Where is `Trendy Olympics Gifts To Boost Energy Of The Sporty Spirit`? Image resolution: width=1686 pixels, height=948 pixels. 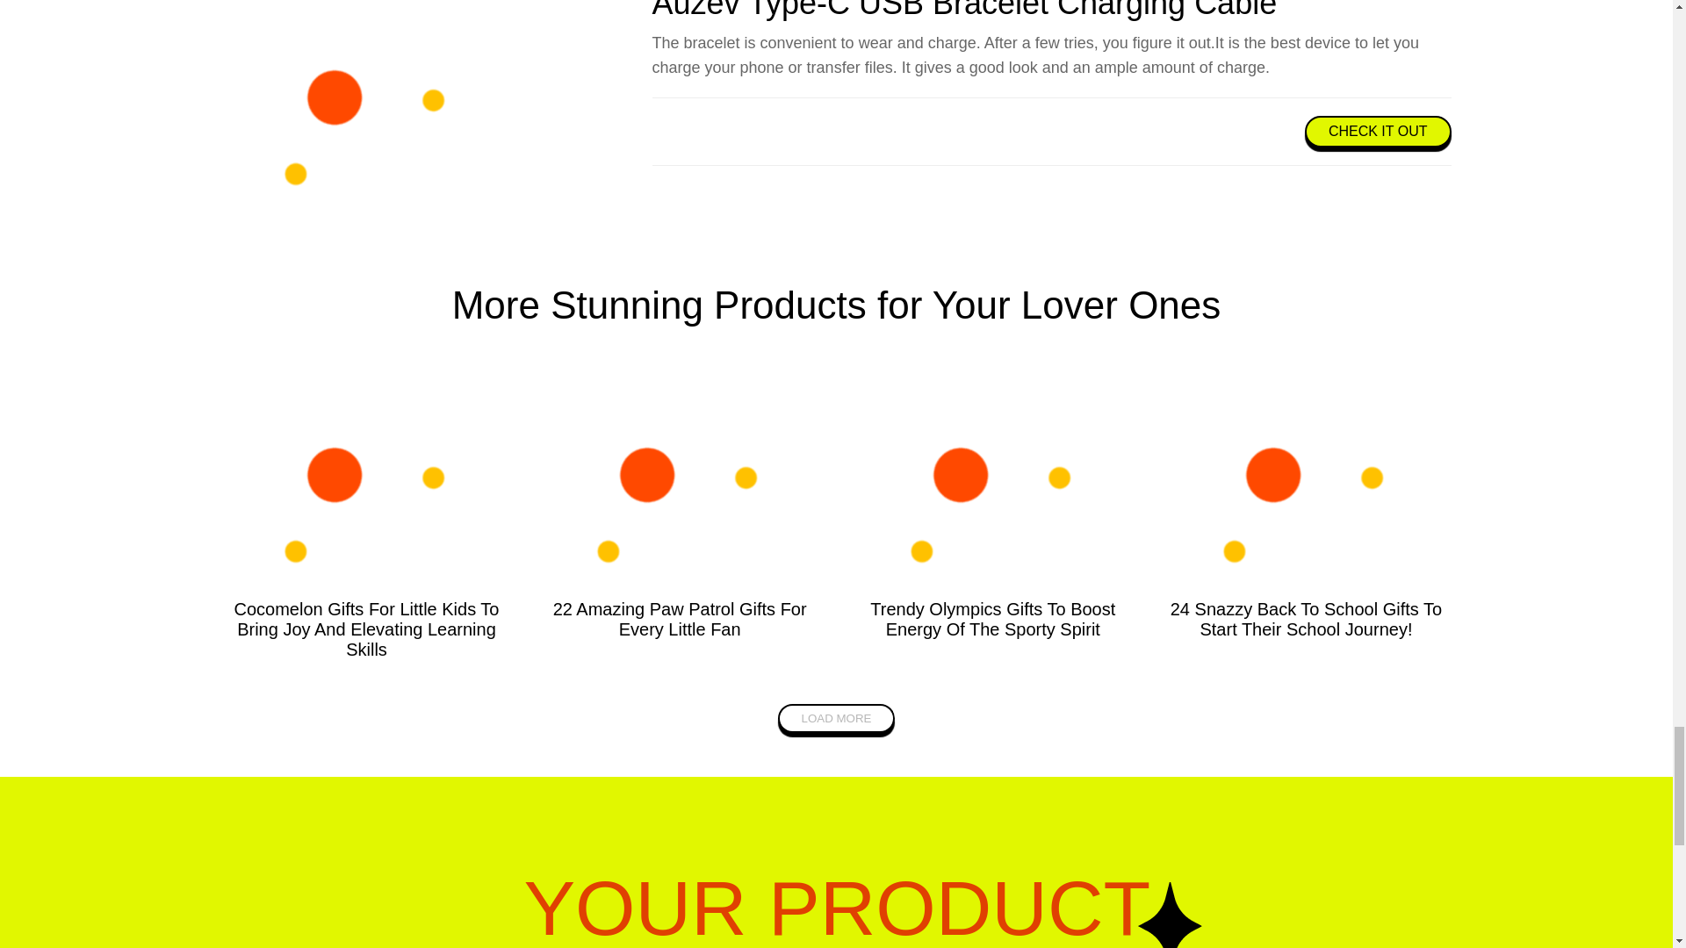 Trendy Olympics Gifts To Boost Energy Of The Sporty Spirit is located at coordinates (992, 618).